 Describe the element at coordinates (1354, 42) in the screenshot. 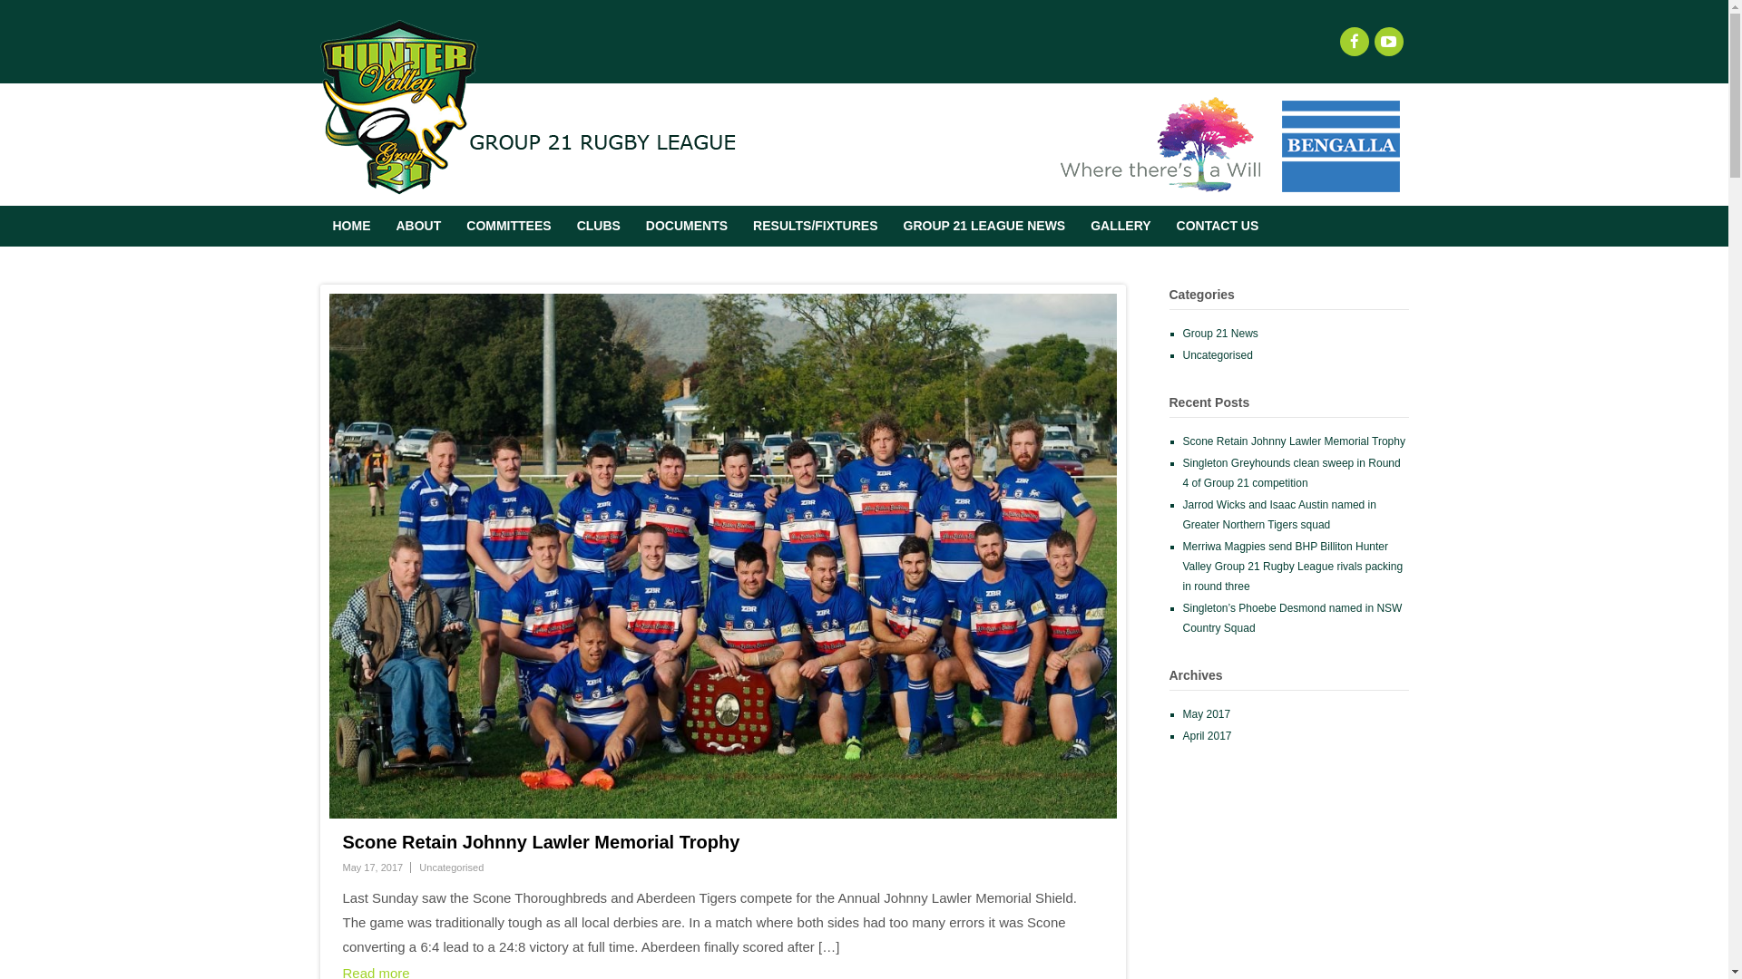

I see `Facebook` at that location.